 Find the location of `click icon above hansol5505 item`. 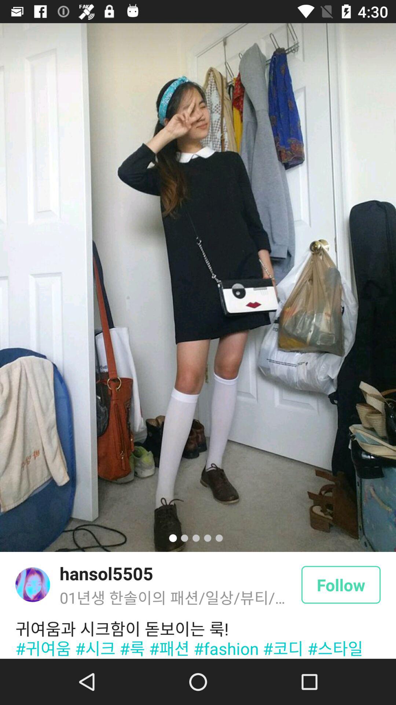

click icon above hansol5505 item is located at coordinates (198, 287).